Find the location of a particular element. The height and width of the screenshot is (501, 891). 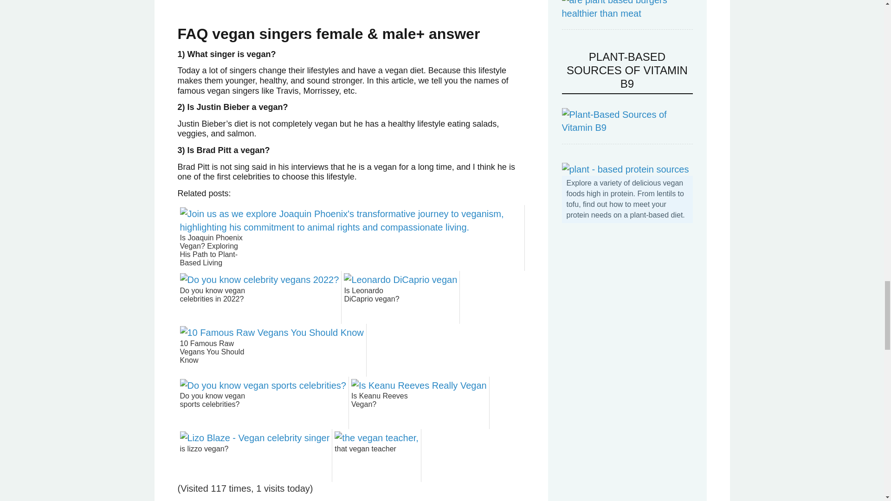

is lizzo vegan? is located at coordinates (214, 462).